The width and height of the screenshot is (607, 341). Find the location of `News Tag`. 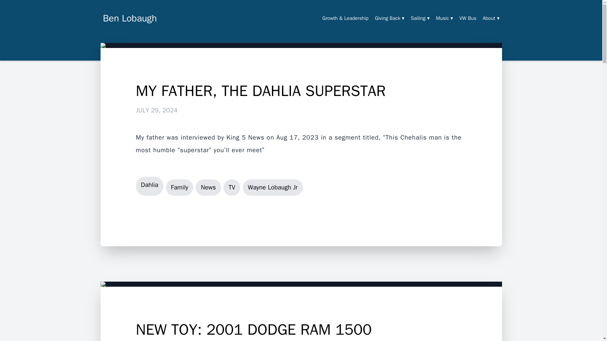

News Tag is located at coordinates (208, 188).